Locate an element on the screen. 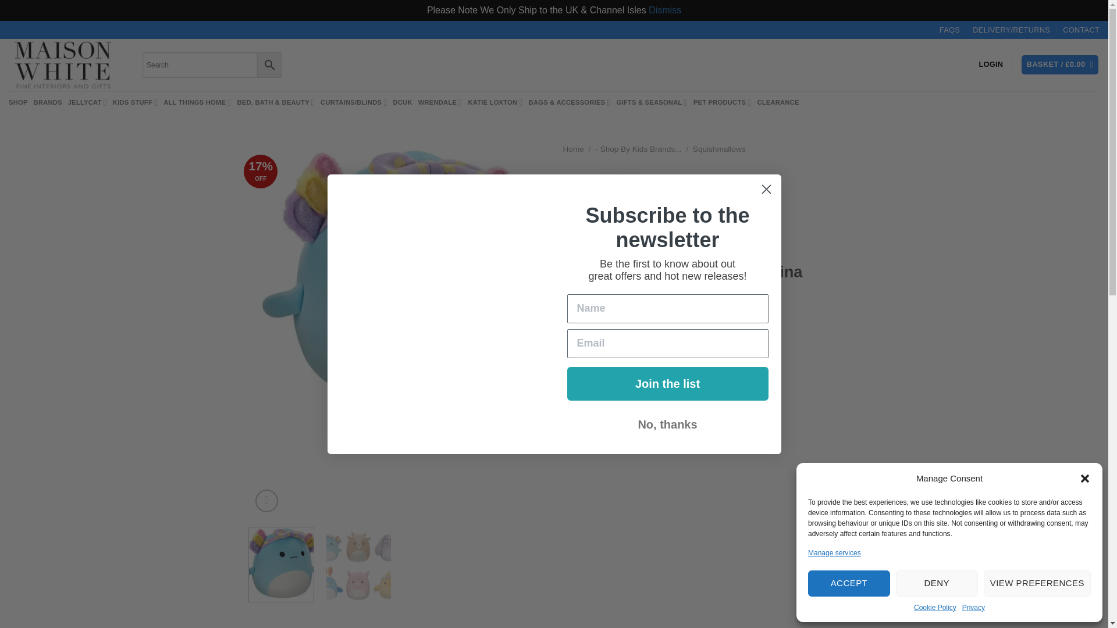  Zoom is located at coordinates (266, 501).